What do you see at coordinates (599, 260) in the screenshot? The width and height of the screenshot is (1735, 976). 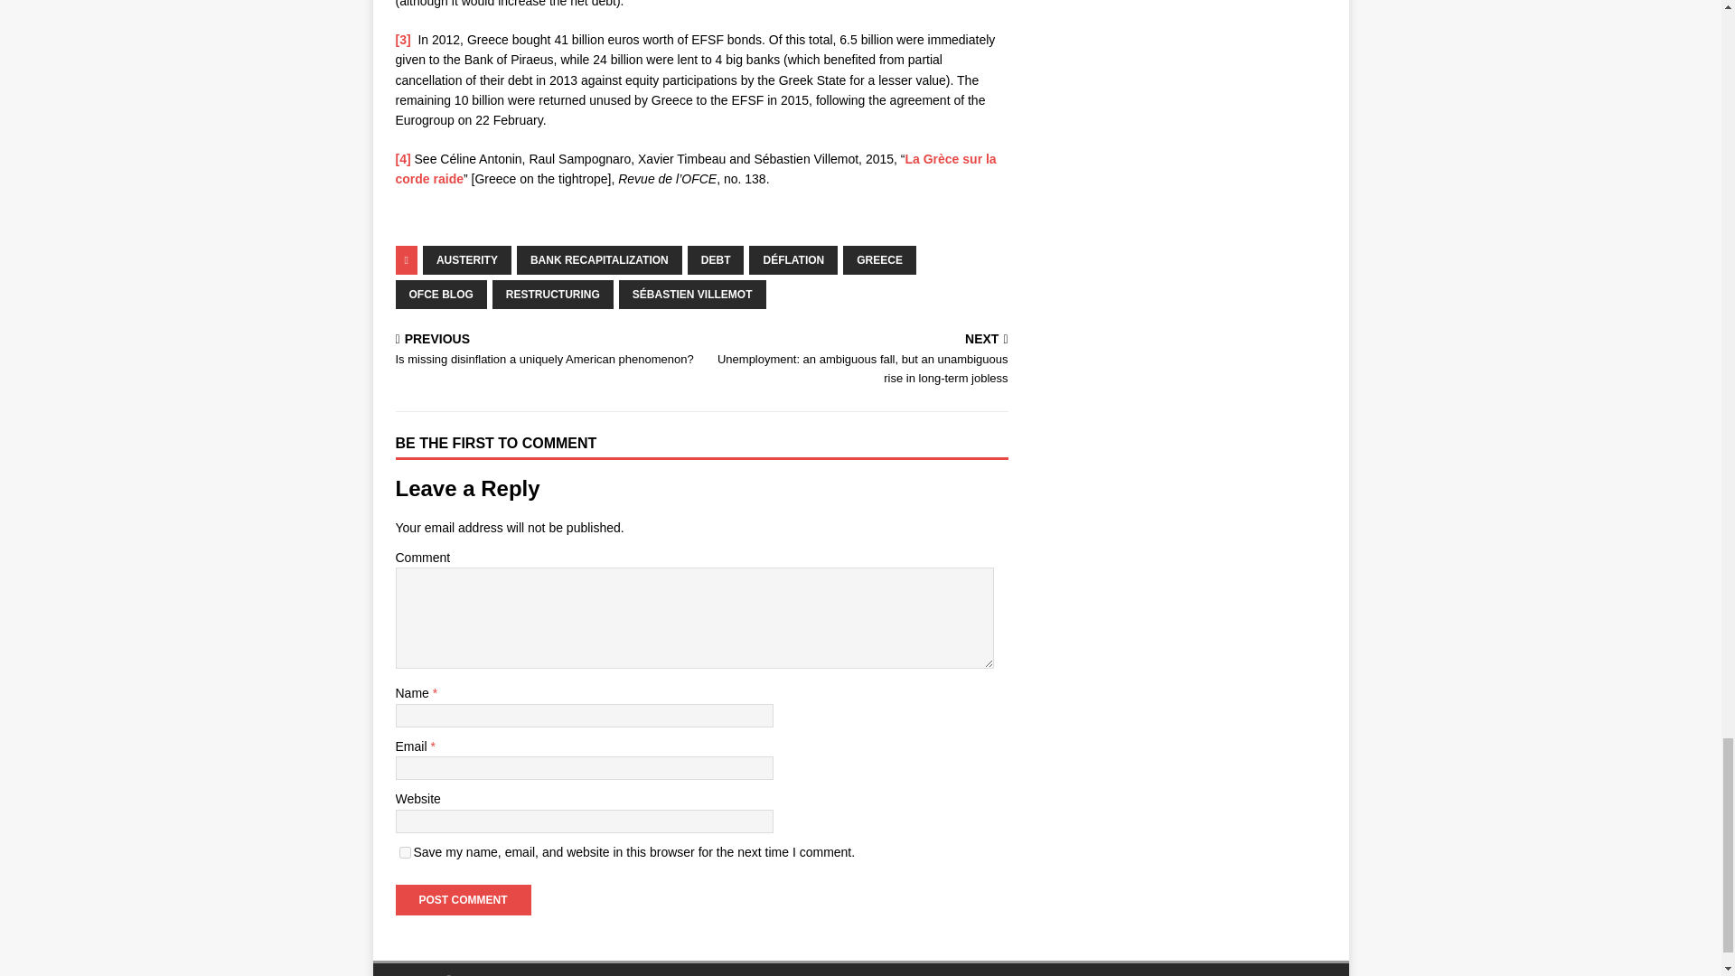 I see `BANK RECAPITALIZATION` at bounding box center [599, 260].